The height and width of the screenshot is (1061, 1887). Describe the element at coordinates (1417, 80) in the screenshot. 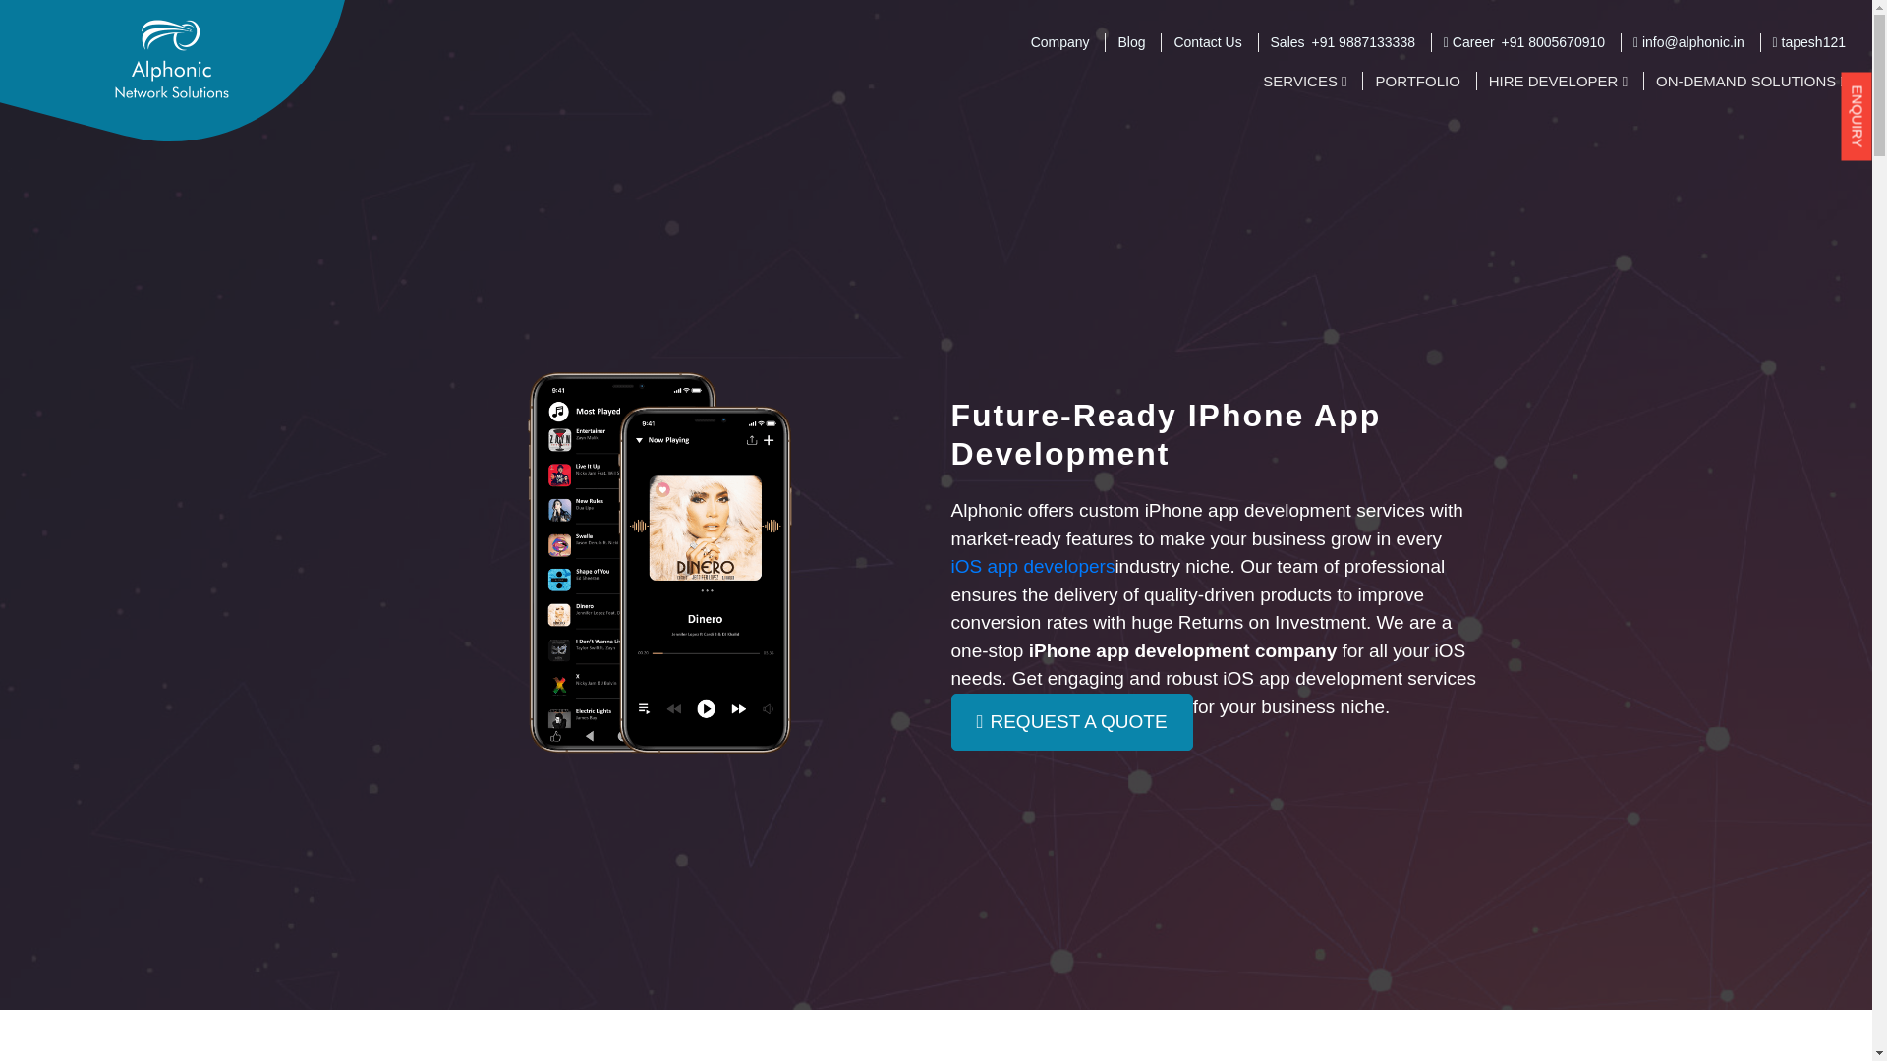

I see `PORTFOLIO` at that location.